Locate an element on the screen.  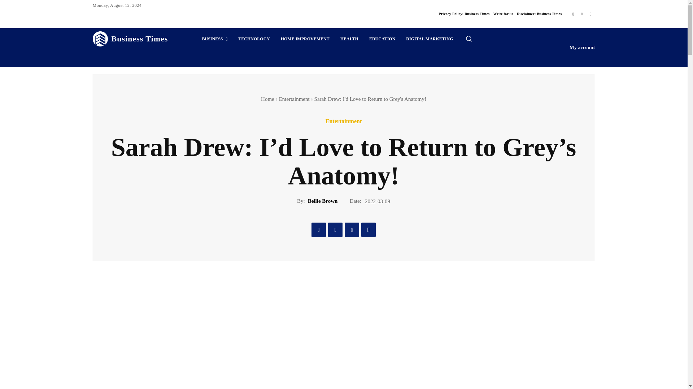
WhatsApp is located at coordinates (368, 229).